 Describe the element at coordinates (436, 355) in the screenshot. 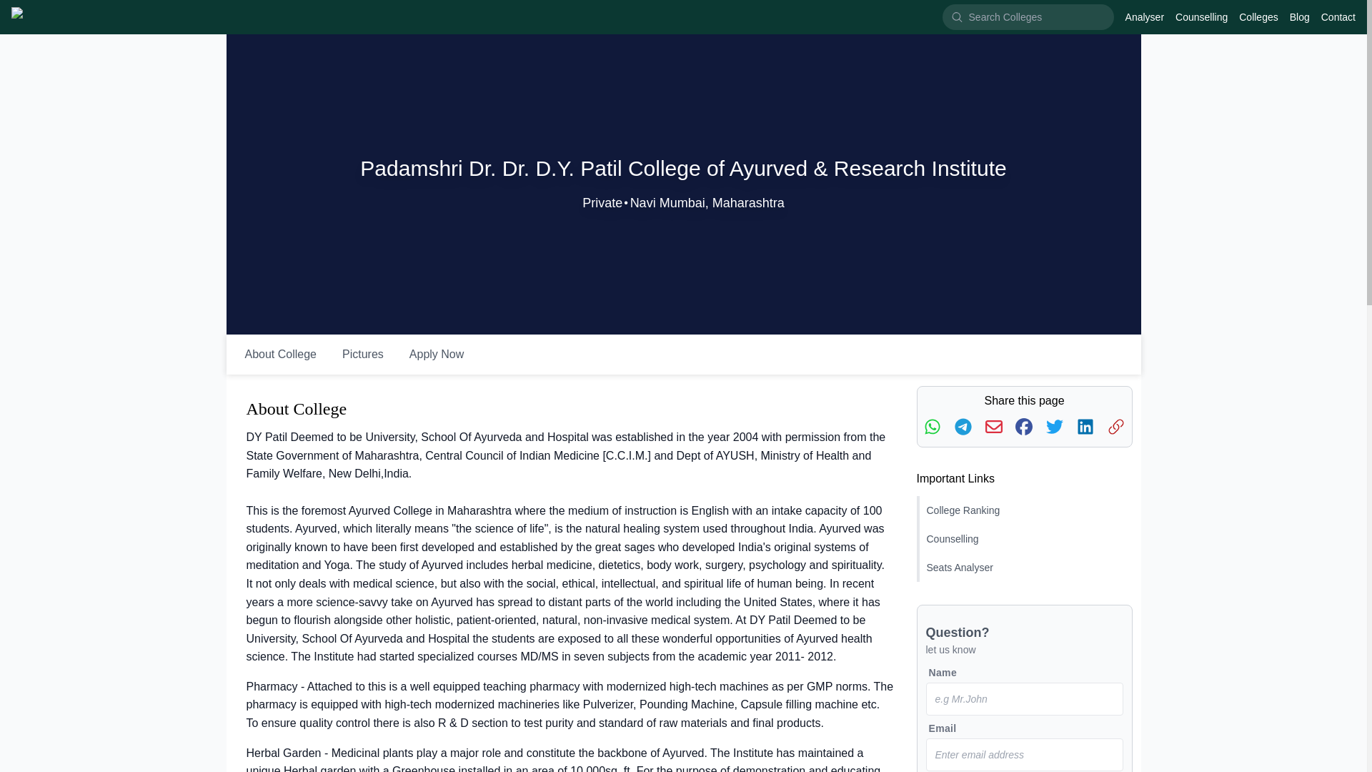

I see `Apply Now` at that location.